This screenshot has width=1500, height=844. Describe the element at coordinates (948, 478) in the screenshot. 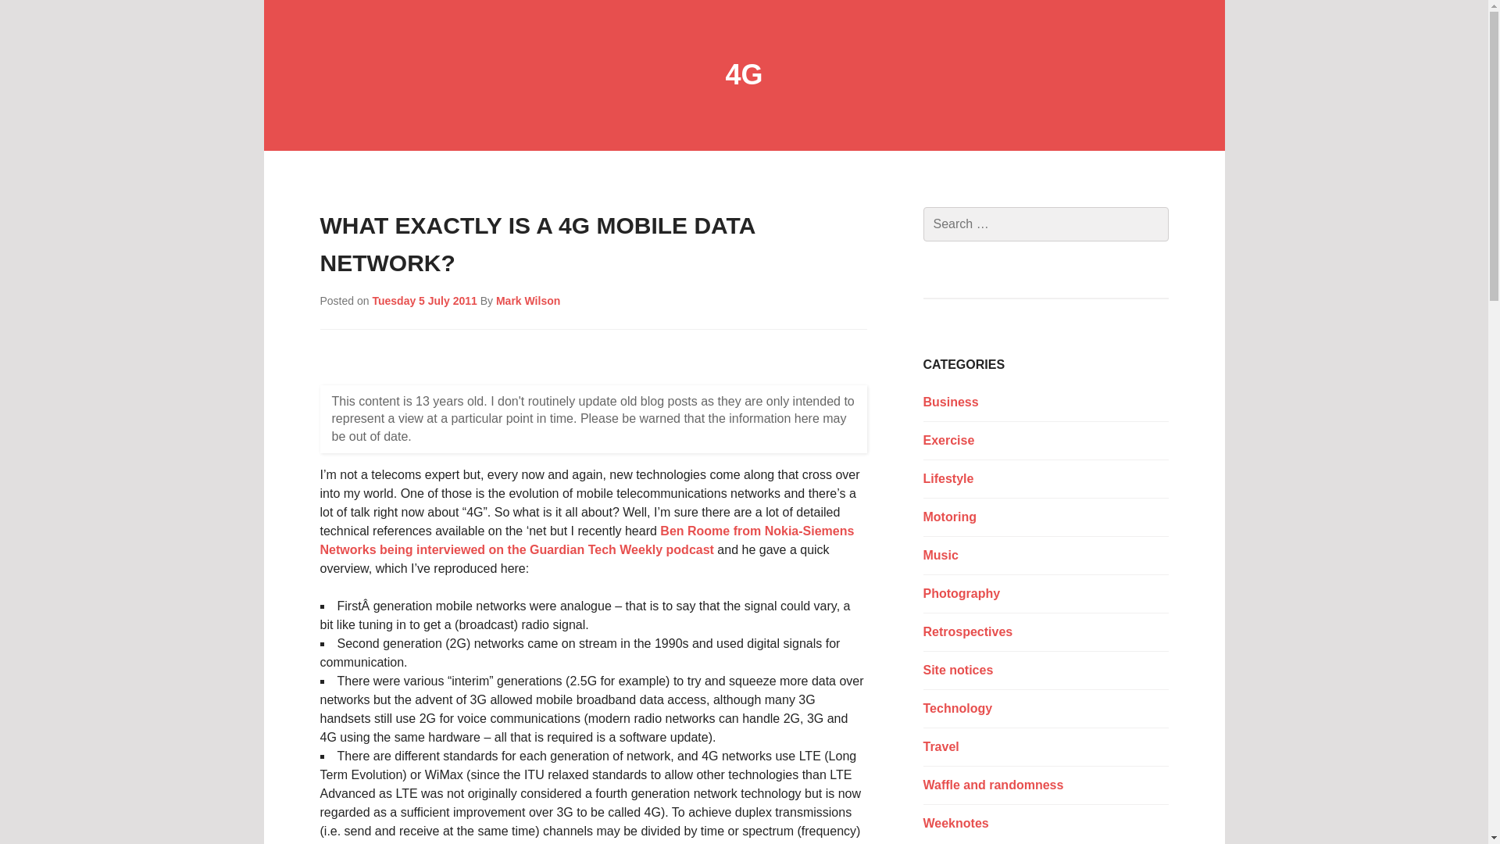

I see `Lifestyle` at that location.